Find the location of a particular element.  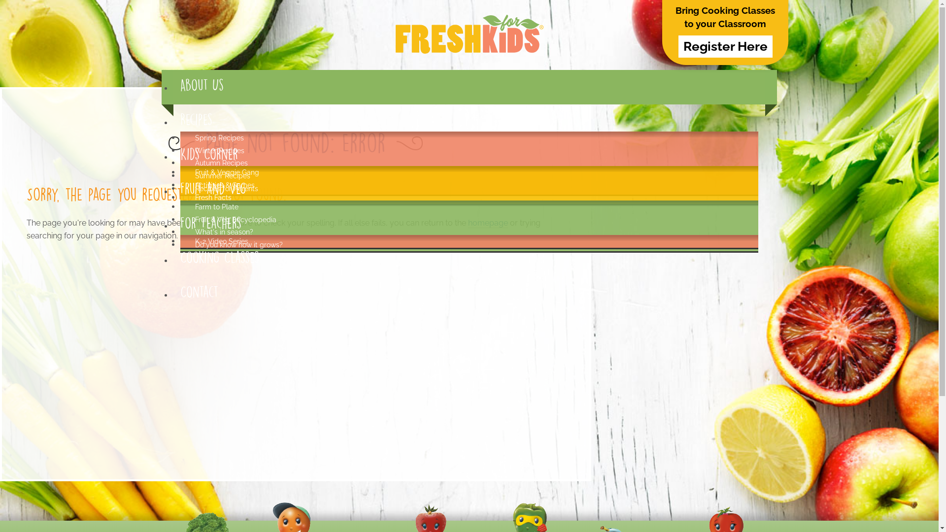

Cooking Classes is located at coordinates (220, 257).